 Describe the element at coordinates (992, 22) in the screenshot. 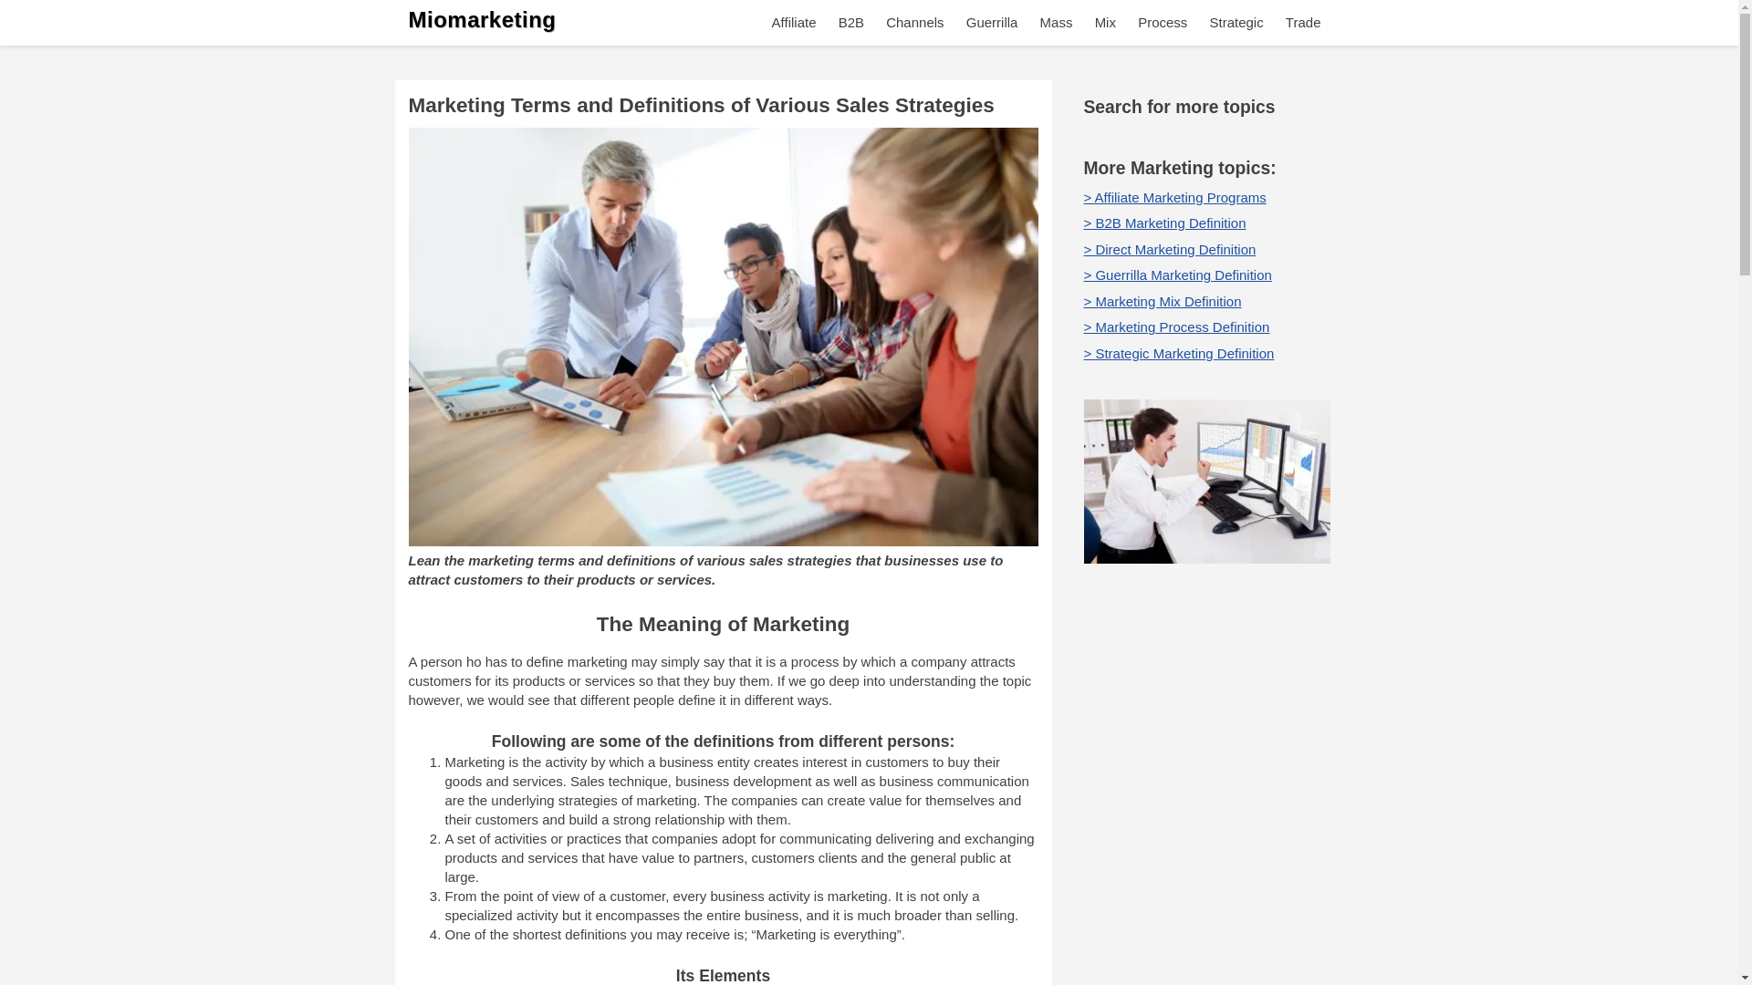

I see `Guerrilla` at that location.